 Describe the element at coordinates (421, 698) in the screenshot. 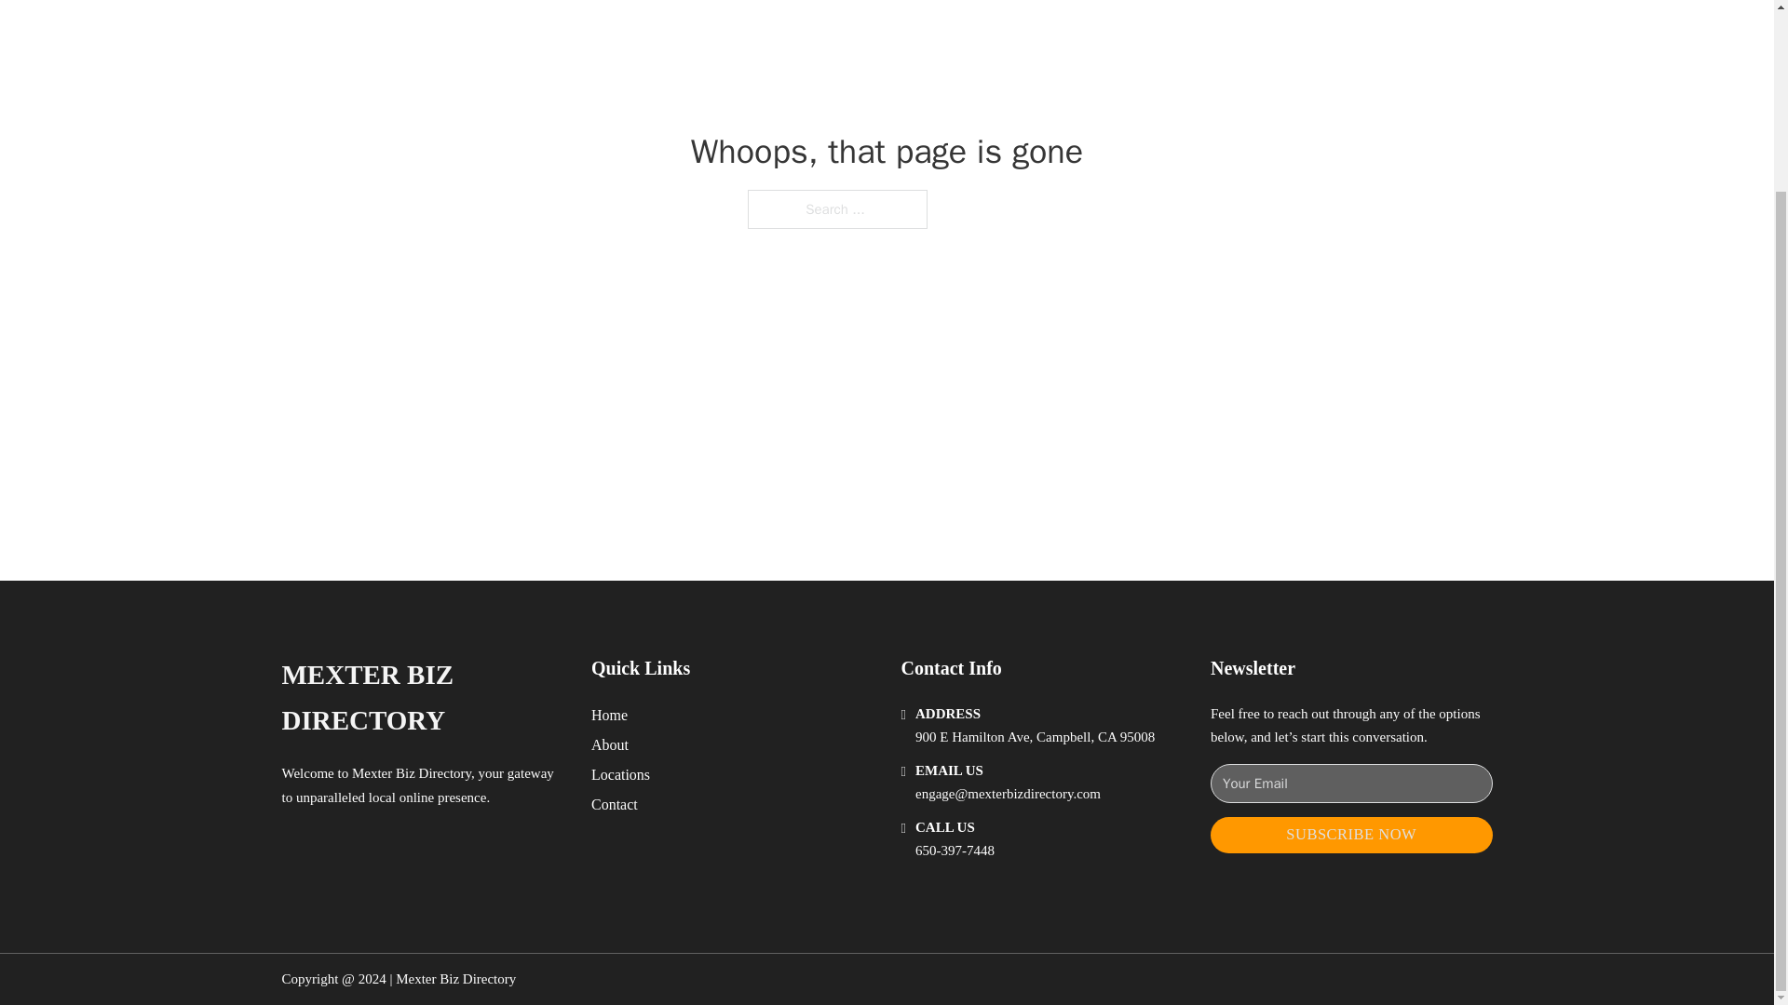

I see `MEXTER BIZ DIRECTORY` at that location.